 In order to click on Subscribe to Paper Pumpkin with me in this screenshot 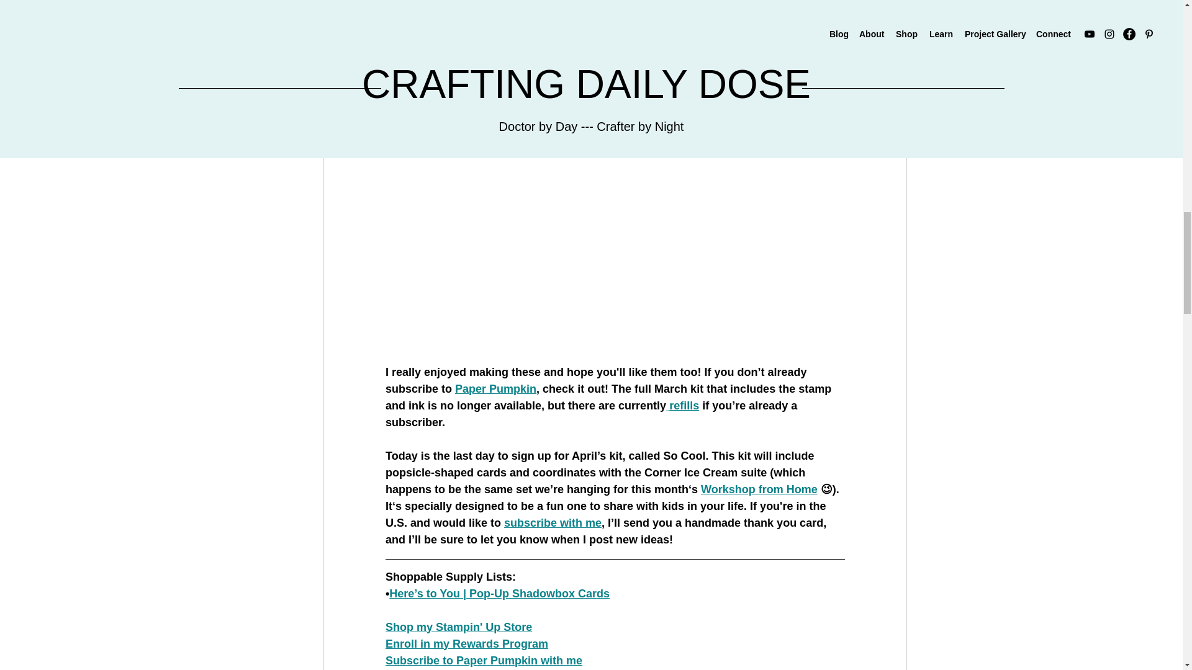, I will do `click(483, 660)`.